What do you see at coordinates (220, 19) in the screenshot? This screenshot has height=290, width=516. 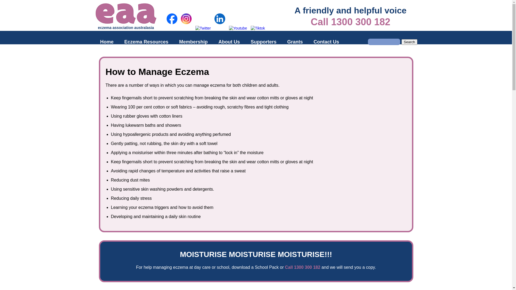 I see `Eczema Association of Australasia Inc Linkedin` at bounding box center [220, 19].